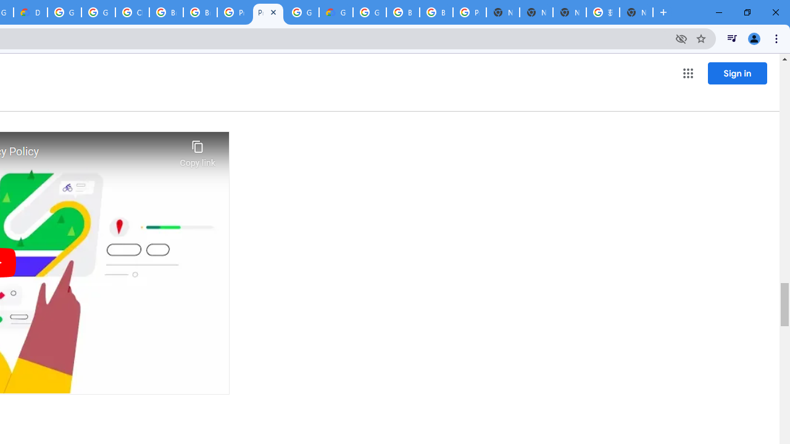  What do you see at coordinates (732, 38) in the screenshot?
I see `Control your music, videos, and more` at bounding box center [732, 38].